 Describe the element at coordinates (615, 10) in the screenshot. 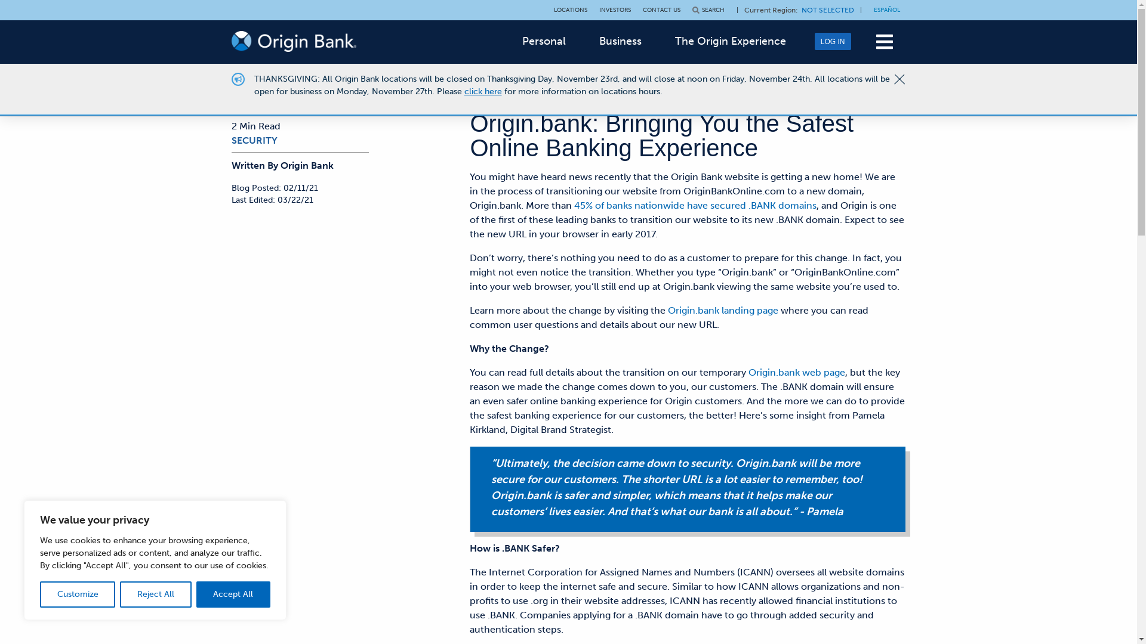

I see `INVESTORS` at that location.